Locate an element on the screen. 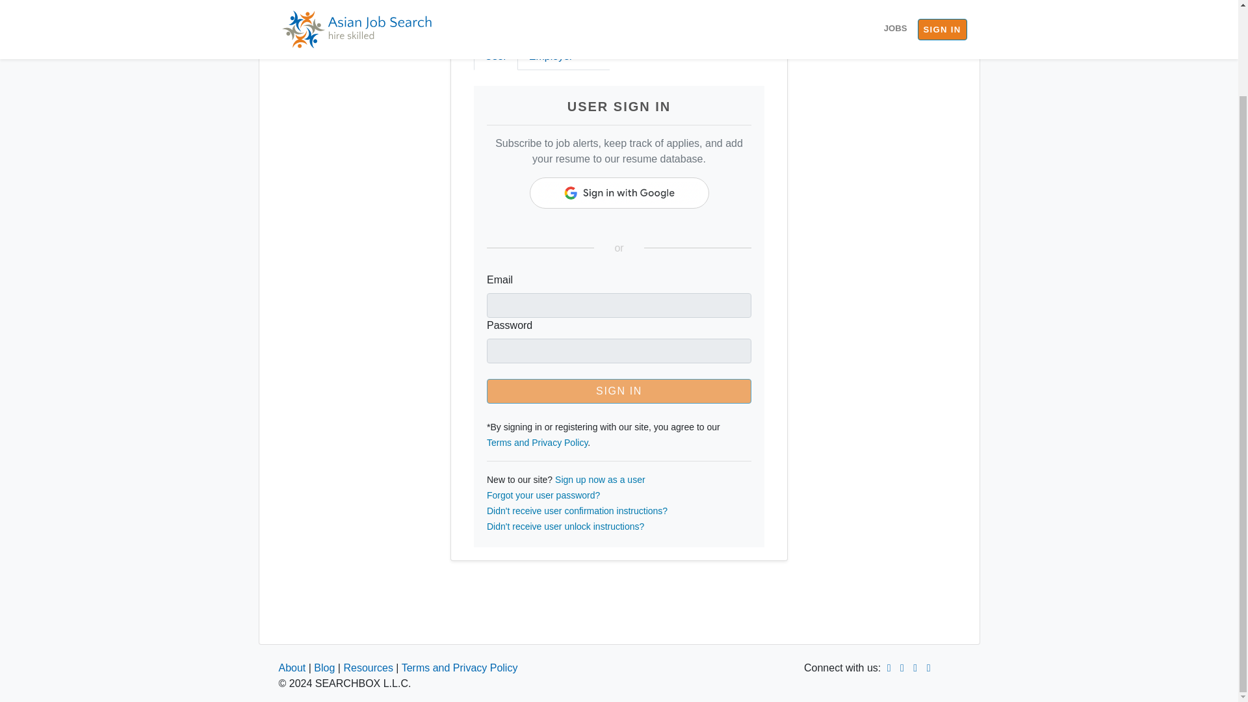 The height and width of the screenshot is (702, 1248). Terms and Privacy Policy is located at coordinates (537, 442).